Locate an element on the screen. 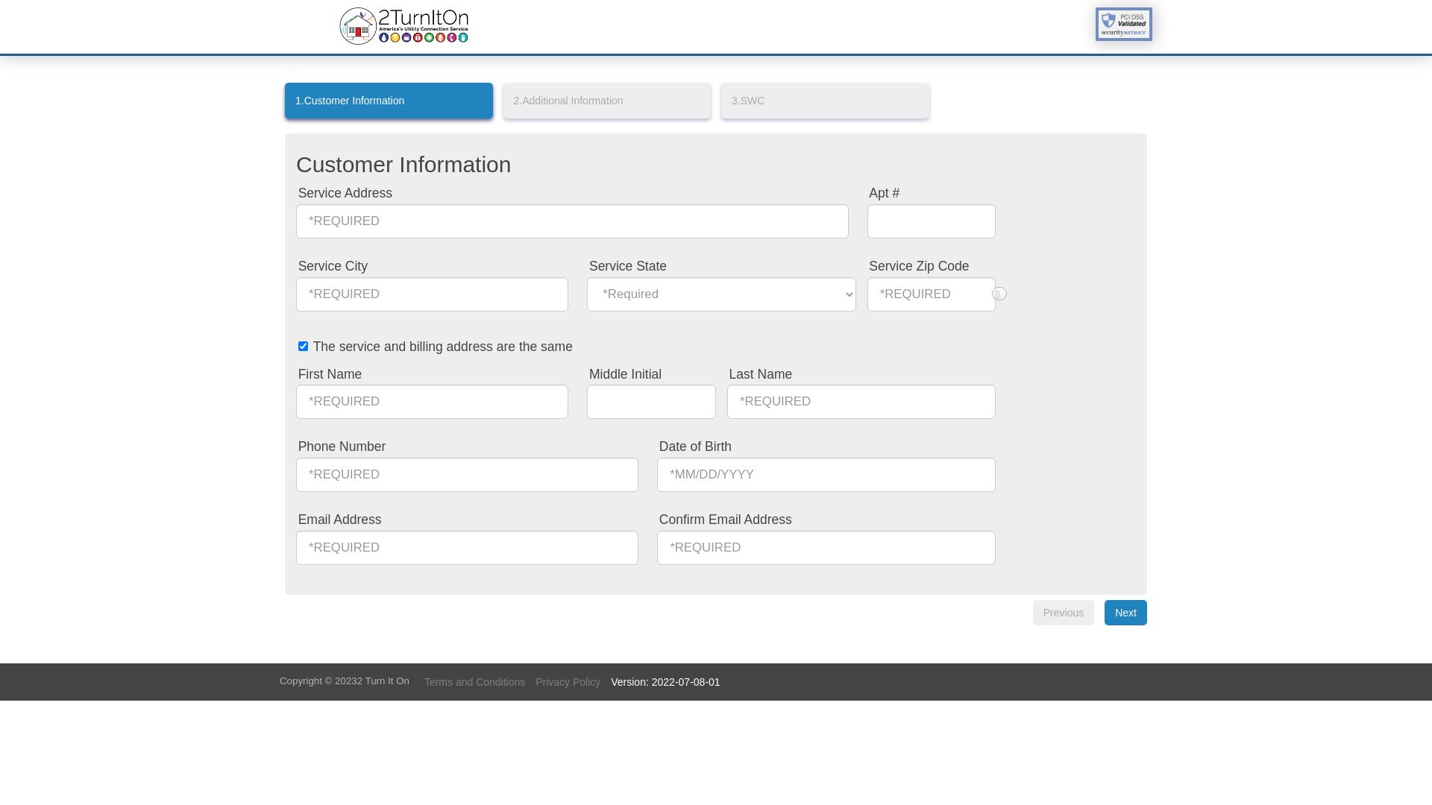  Next is located at coordinates (1126, 613).